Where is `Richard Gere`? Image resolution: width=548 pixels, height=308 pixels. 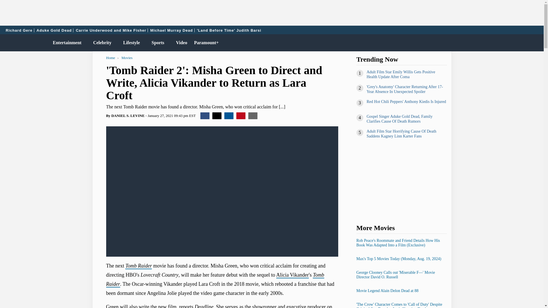
Richard Gere is located at coordinates (19, 30).